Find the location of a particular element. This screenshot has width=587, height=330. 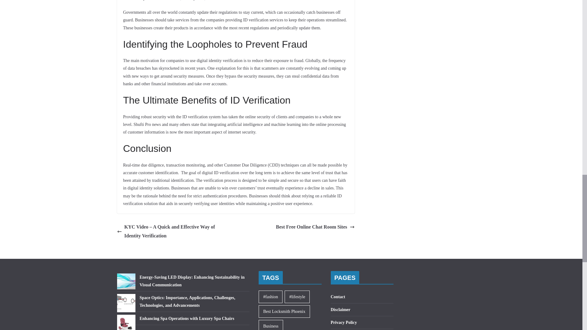

Best Free Online Chat Room Sites is located at coordinates (315, 227).